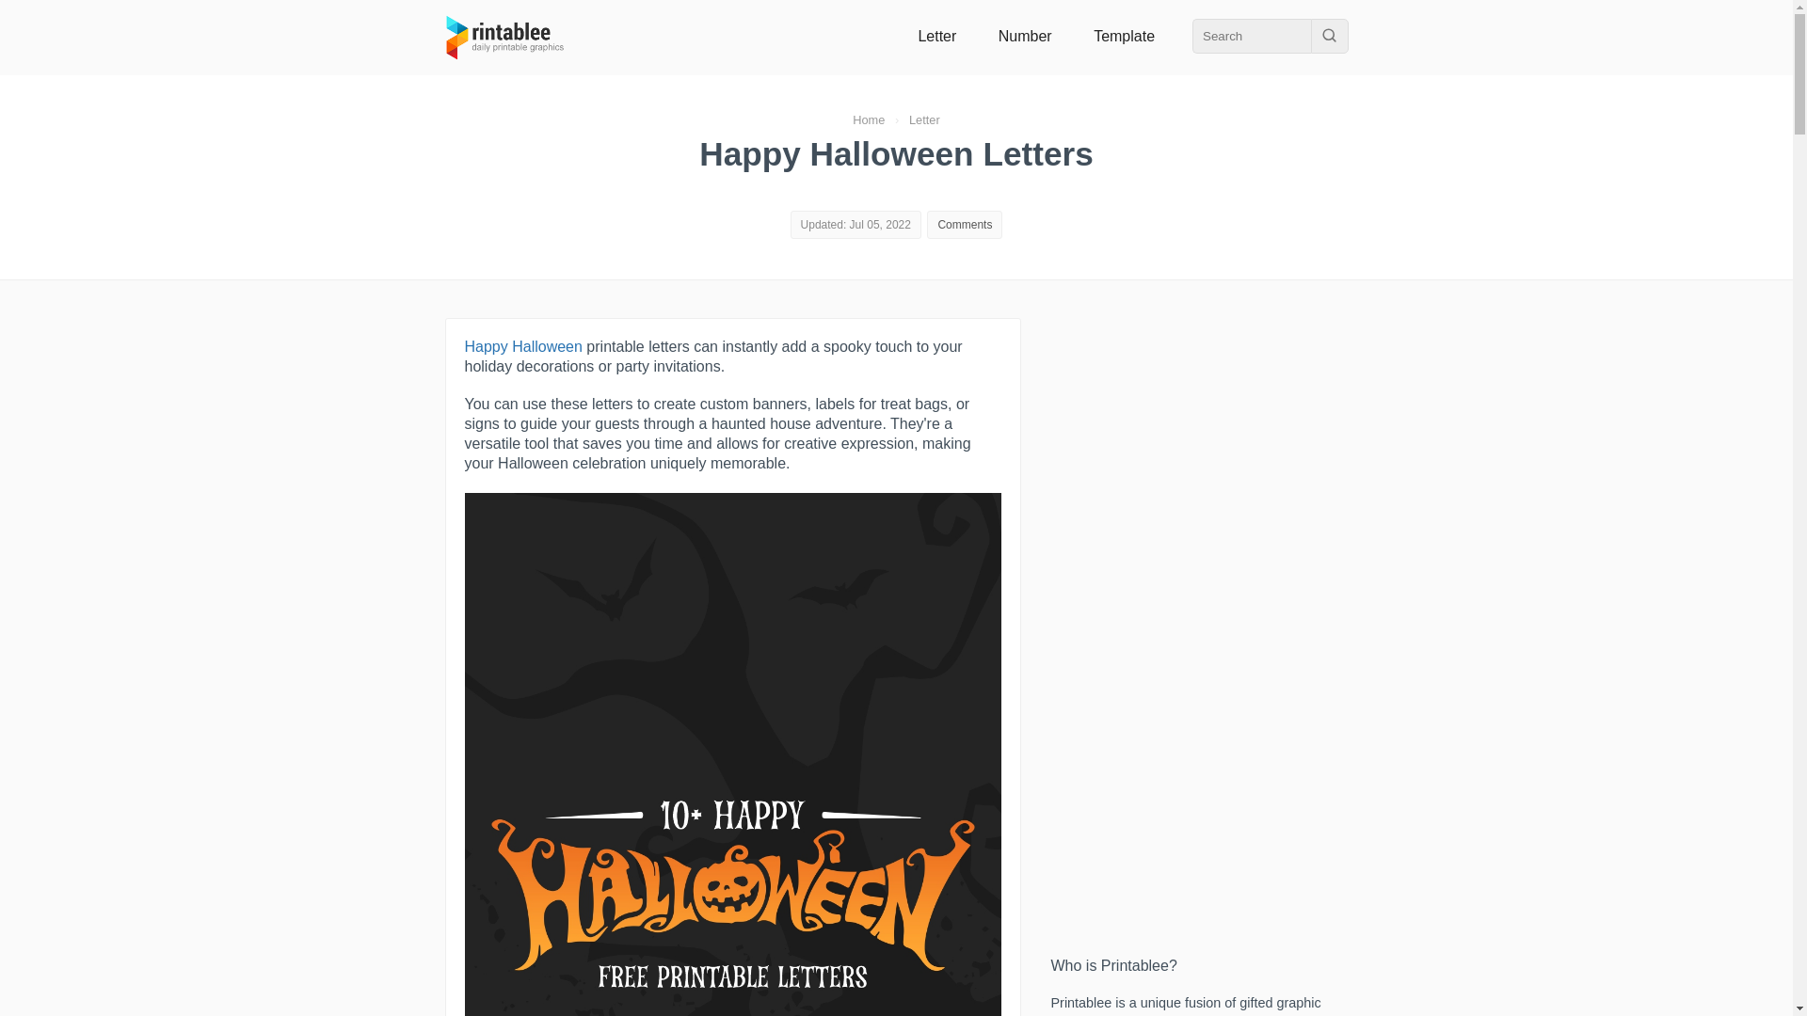  Describe the element at coordinates (965, 225) in the screenshot. I see `Comments` at that location.